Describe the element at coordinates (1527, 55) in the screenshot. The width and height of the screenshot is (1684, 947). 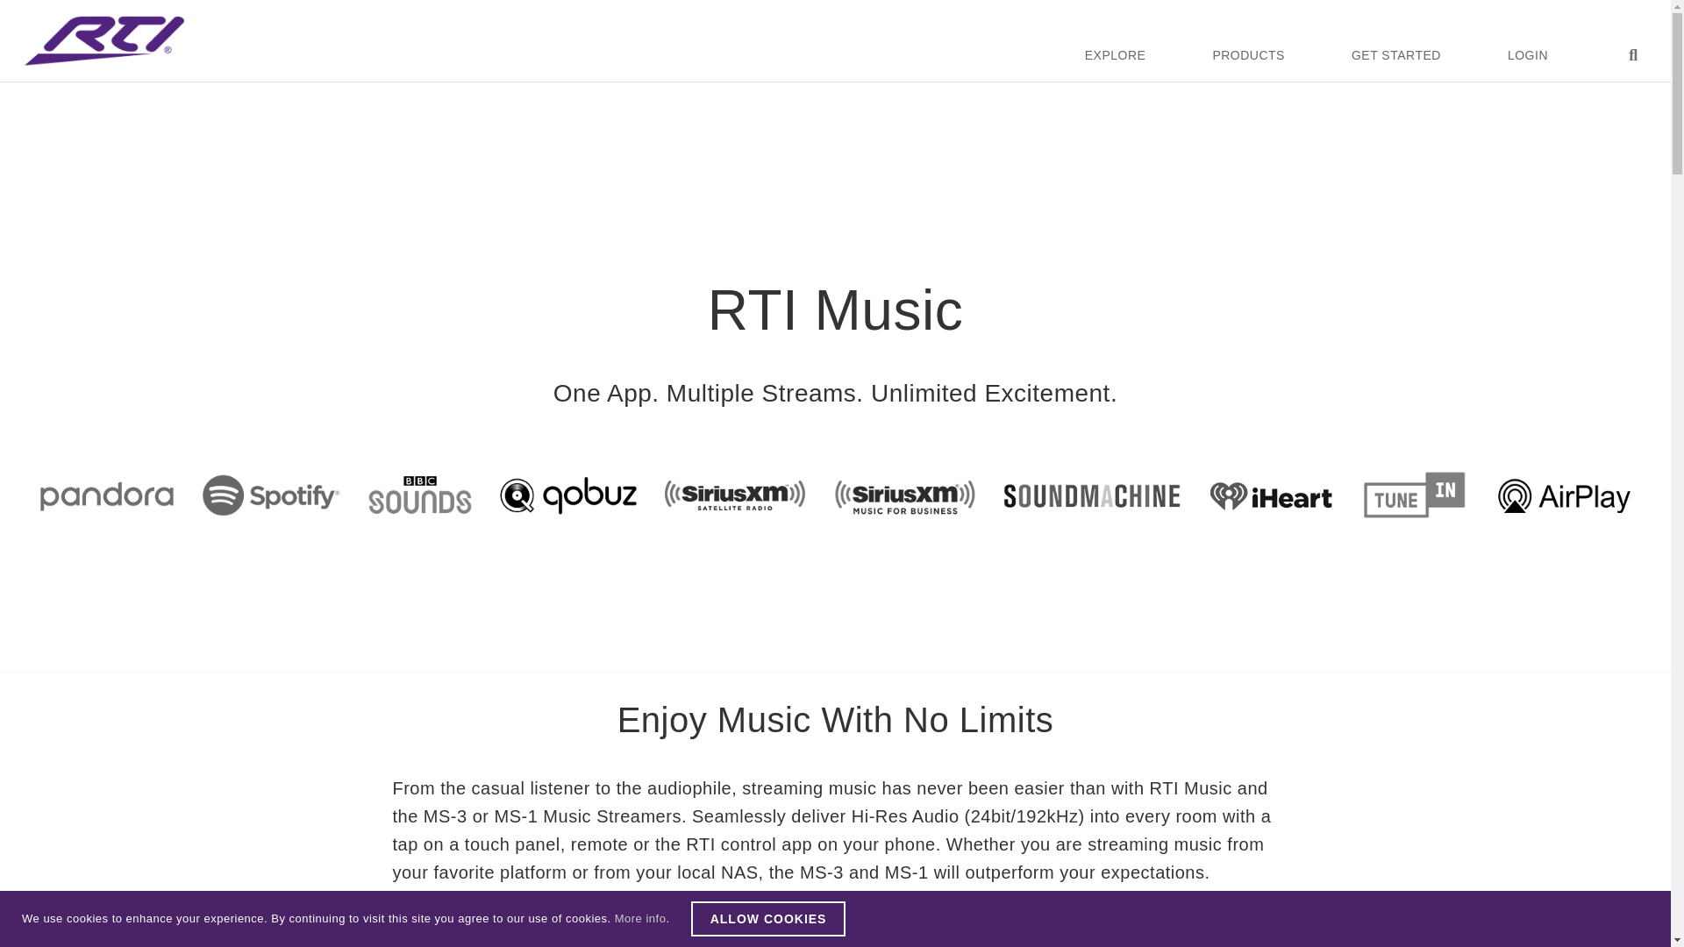
I see `LOGIN` at that location.